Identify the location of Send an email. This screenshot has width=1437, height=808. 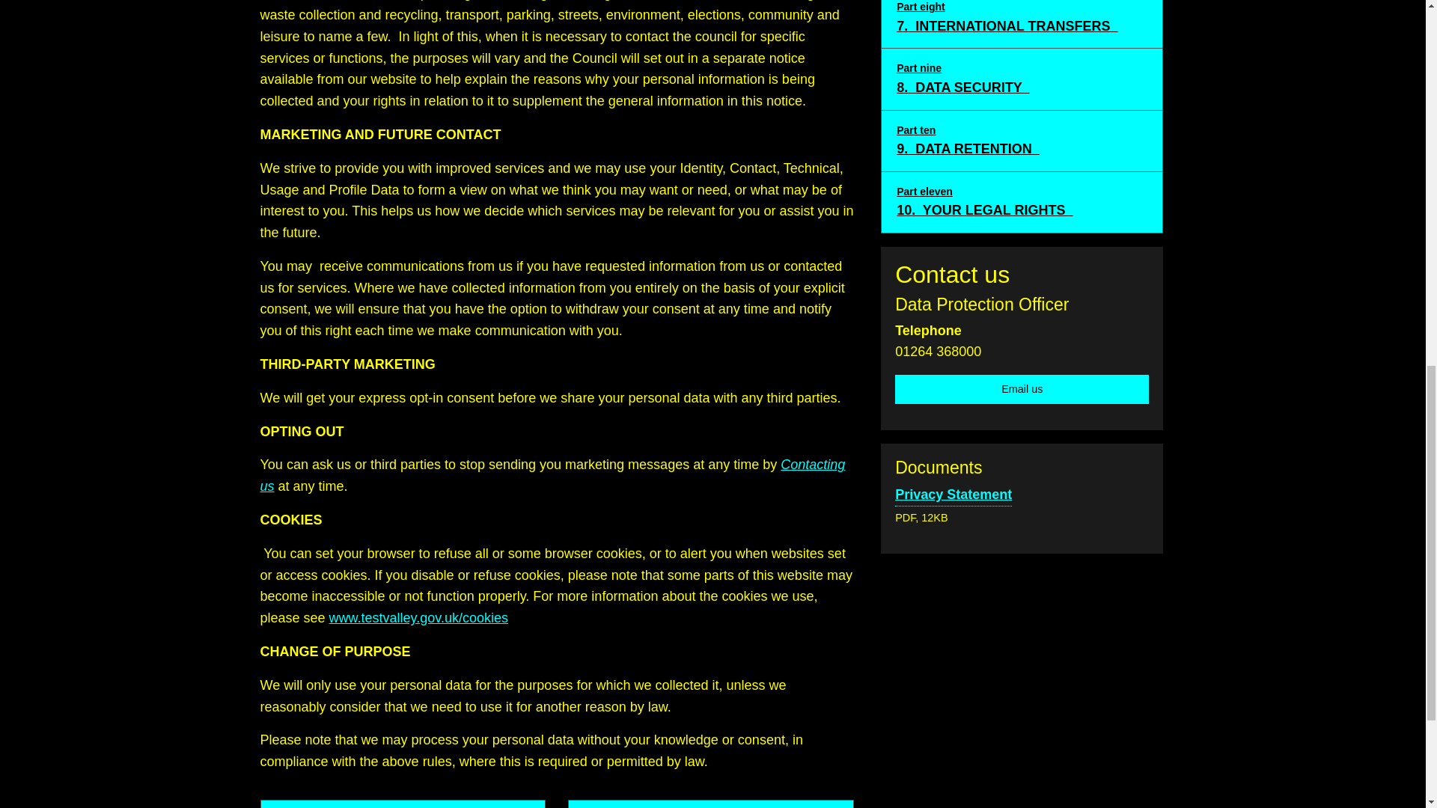
(954, 495).